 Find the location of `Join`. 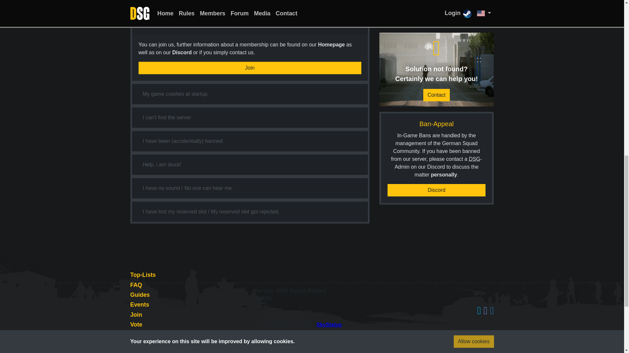

Join is located at coordinates (136, 314).